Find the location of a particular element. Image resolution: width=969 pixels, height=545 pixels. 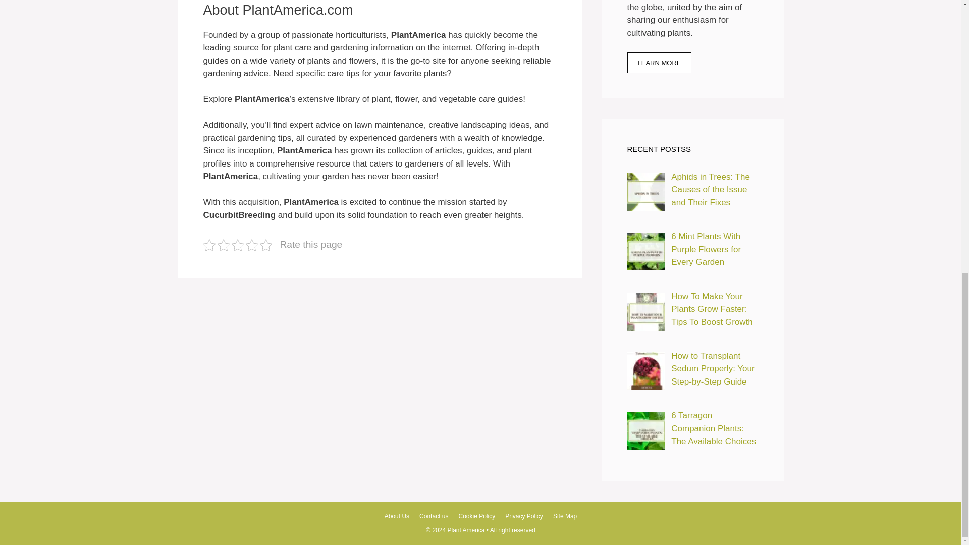

LEARN MORE is located at coordinates (659, 63).